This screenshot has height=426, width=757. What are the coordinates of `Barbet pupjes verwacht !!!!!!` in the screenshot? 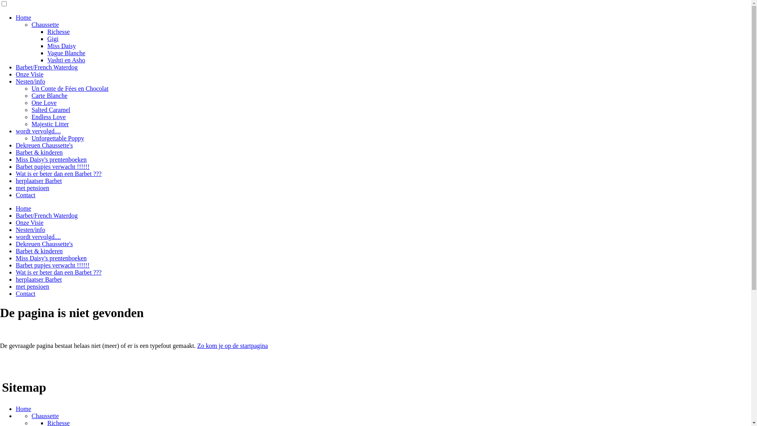 It's located at (53, 166).